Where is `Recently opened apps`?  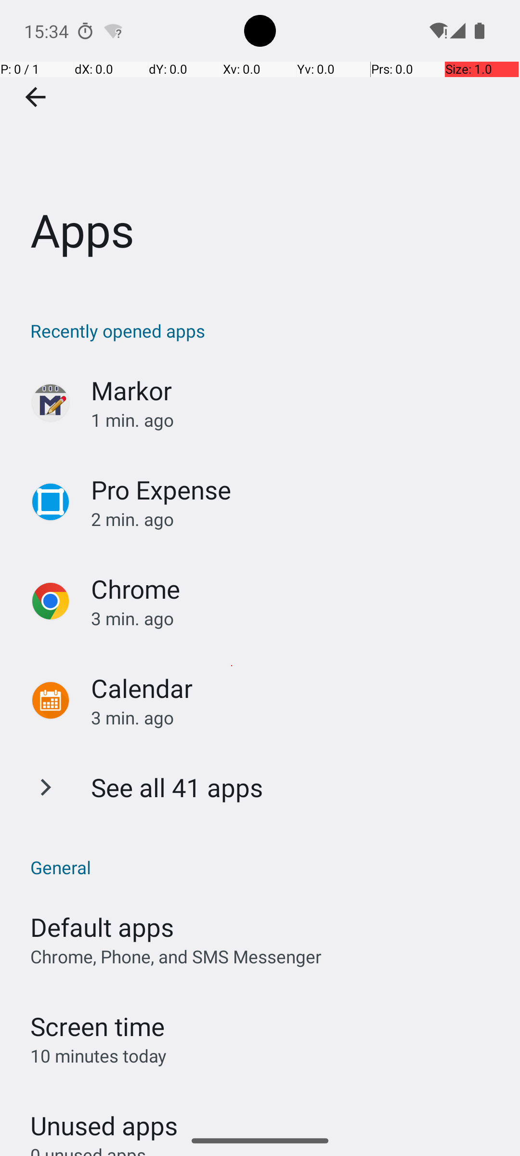
Recently opened apps is located at coordinates (265, 330).